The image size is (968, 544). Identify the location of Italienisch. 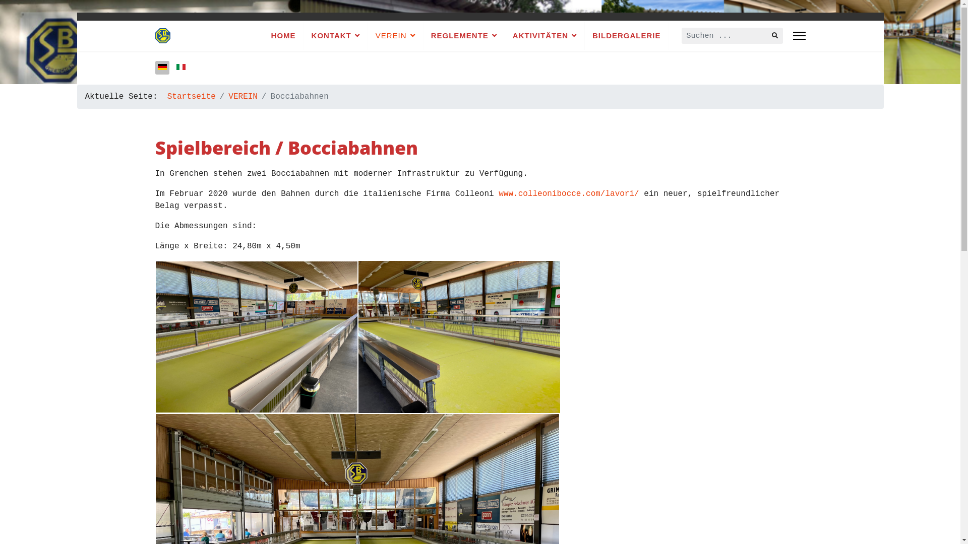
(181, 67).